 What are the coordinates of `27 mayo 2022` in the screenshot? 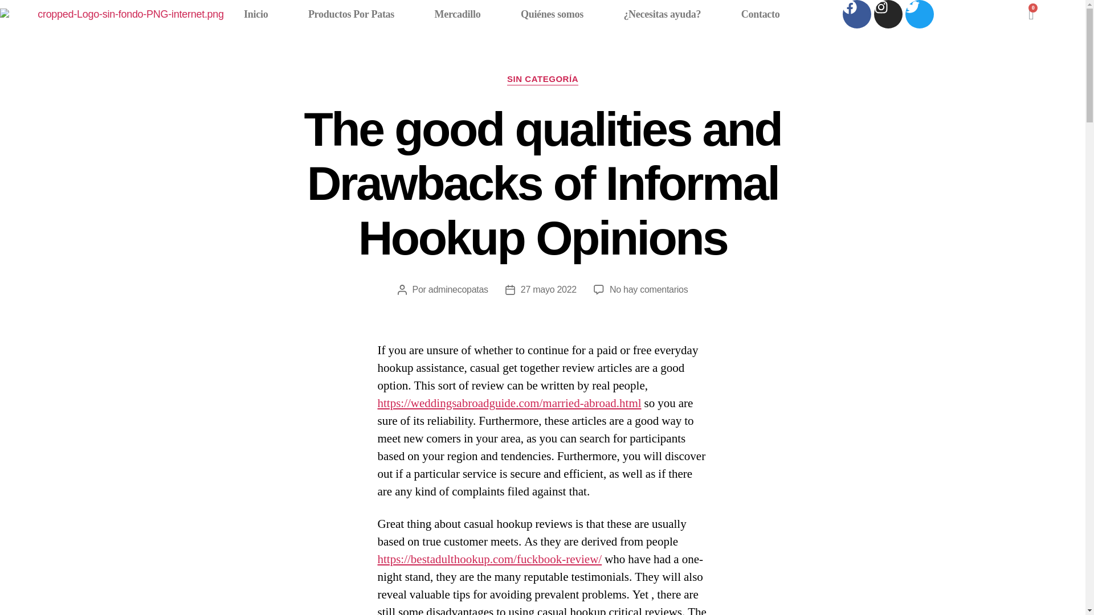 It's located at (548, 289).